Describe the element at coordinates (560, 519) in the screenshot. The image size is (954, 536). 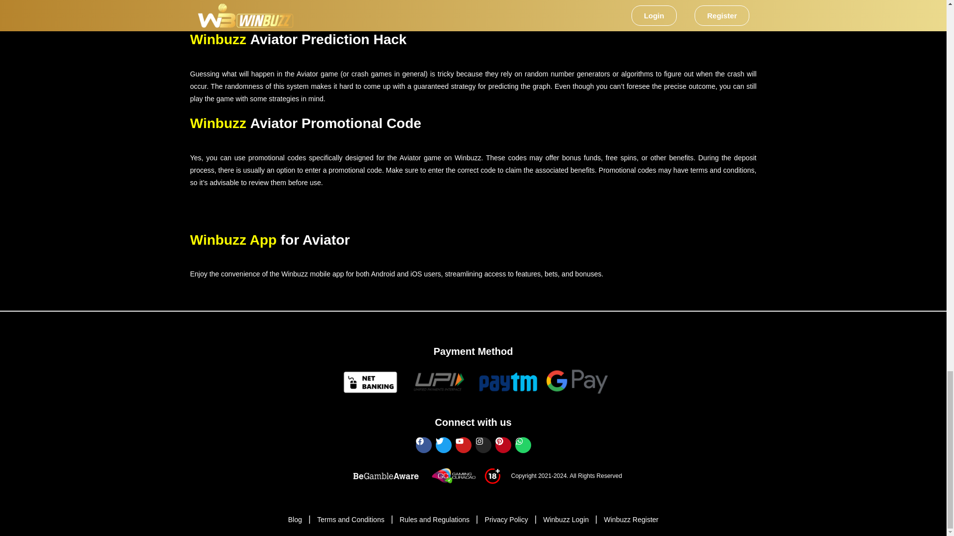
I see `Winbuzz Login` at that location.